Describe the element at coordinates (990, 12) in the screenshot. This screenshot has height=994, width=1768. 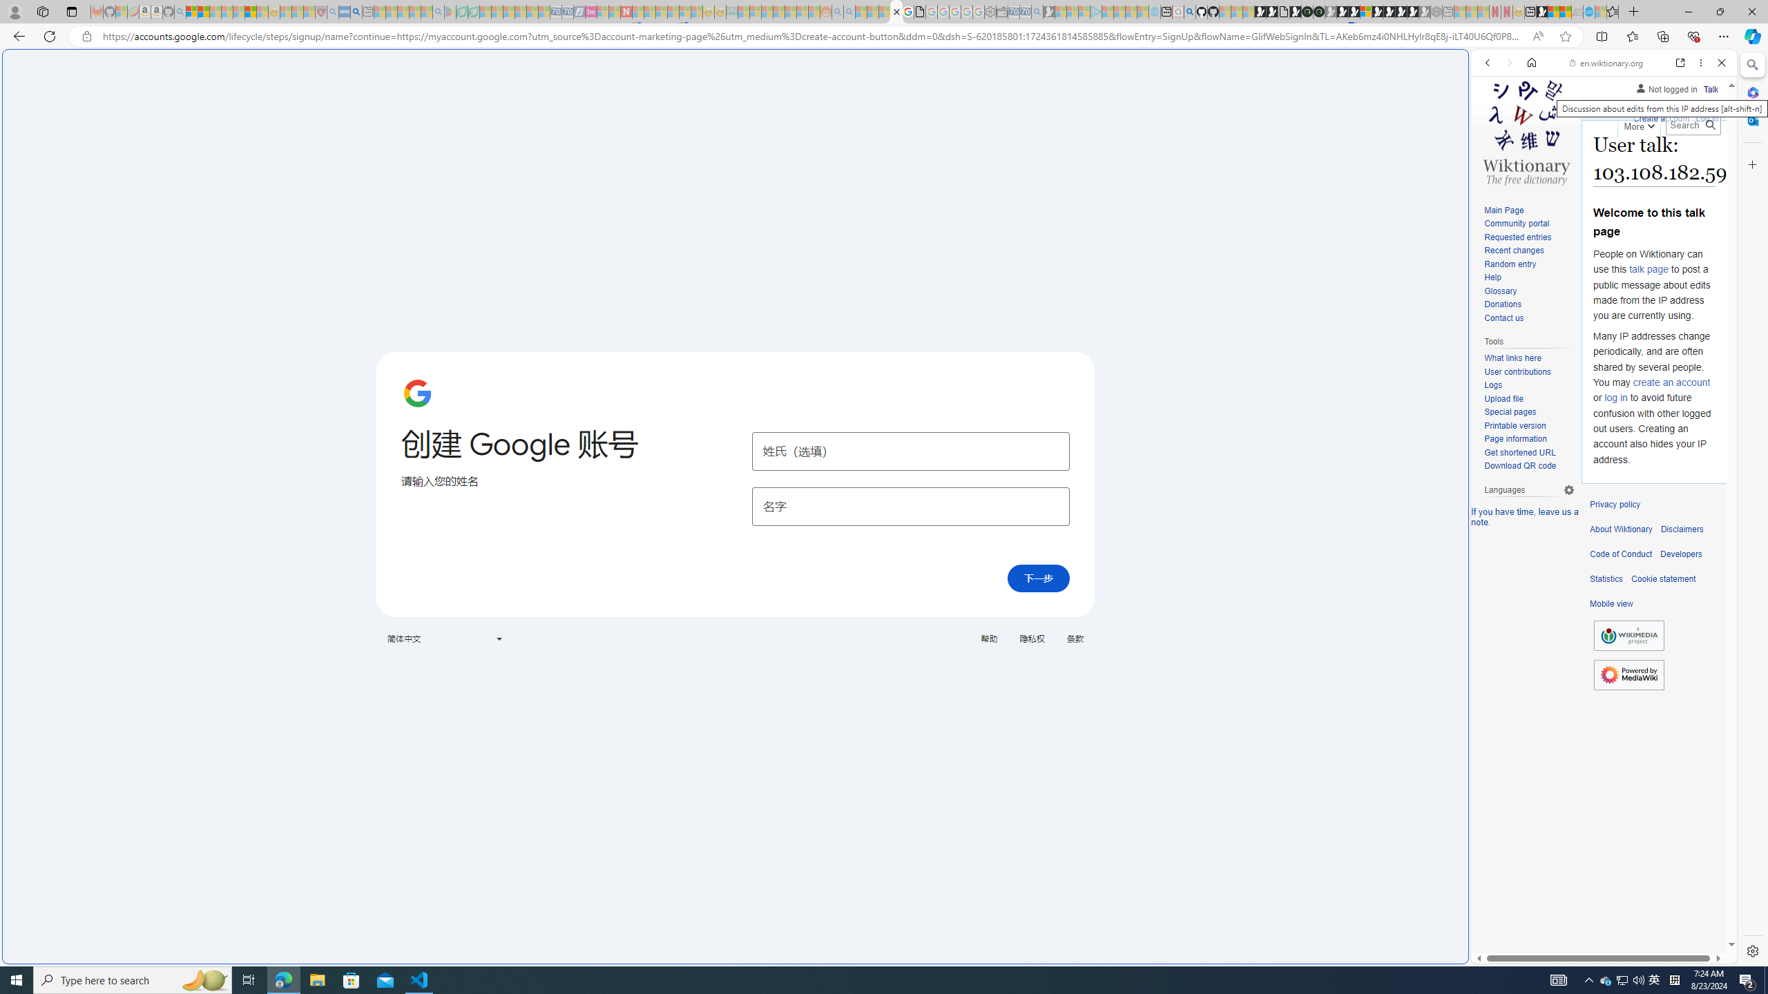
I see `Settings - Sleeping` at that location.